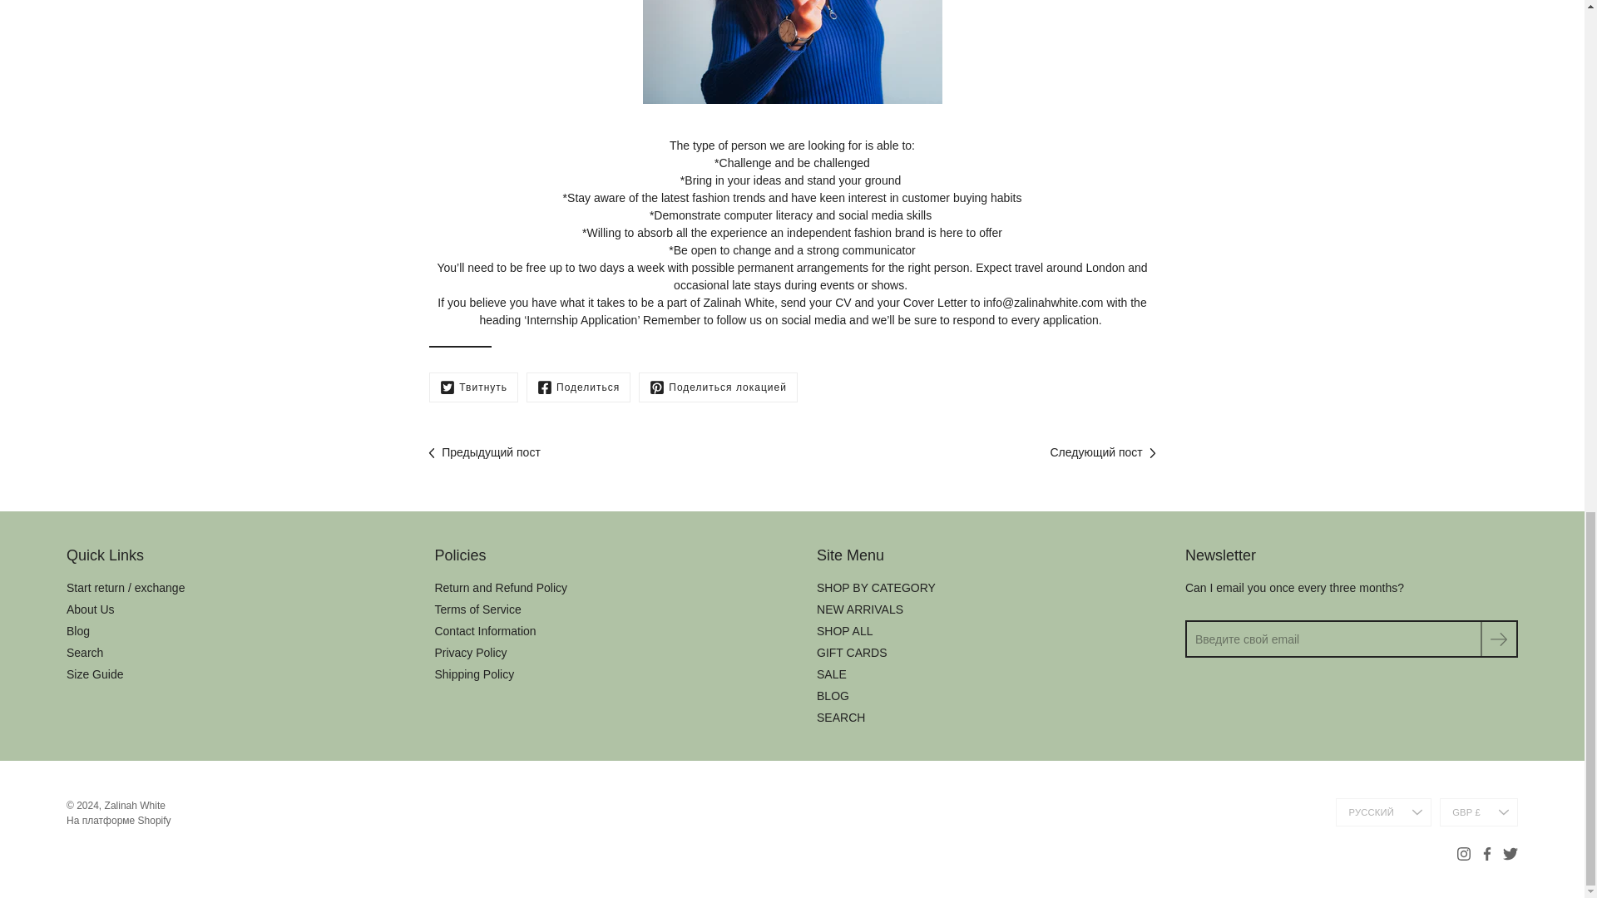  Describe the element at coordinates (473, 387) in the screenshot. I see `Twitter` at that location.